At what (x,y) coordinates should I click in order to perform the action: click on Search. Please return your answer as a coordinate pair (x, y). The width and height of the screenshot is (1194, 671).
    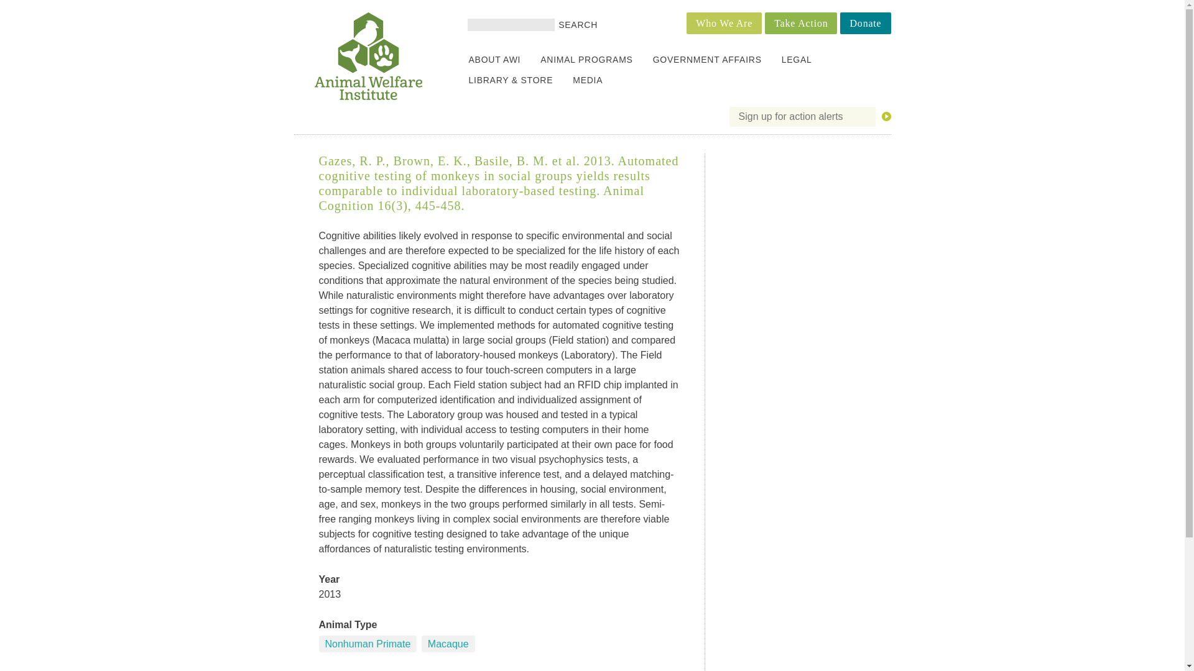
    Looking at the image, I should click on (578, 25).